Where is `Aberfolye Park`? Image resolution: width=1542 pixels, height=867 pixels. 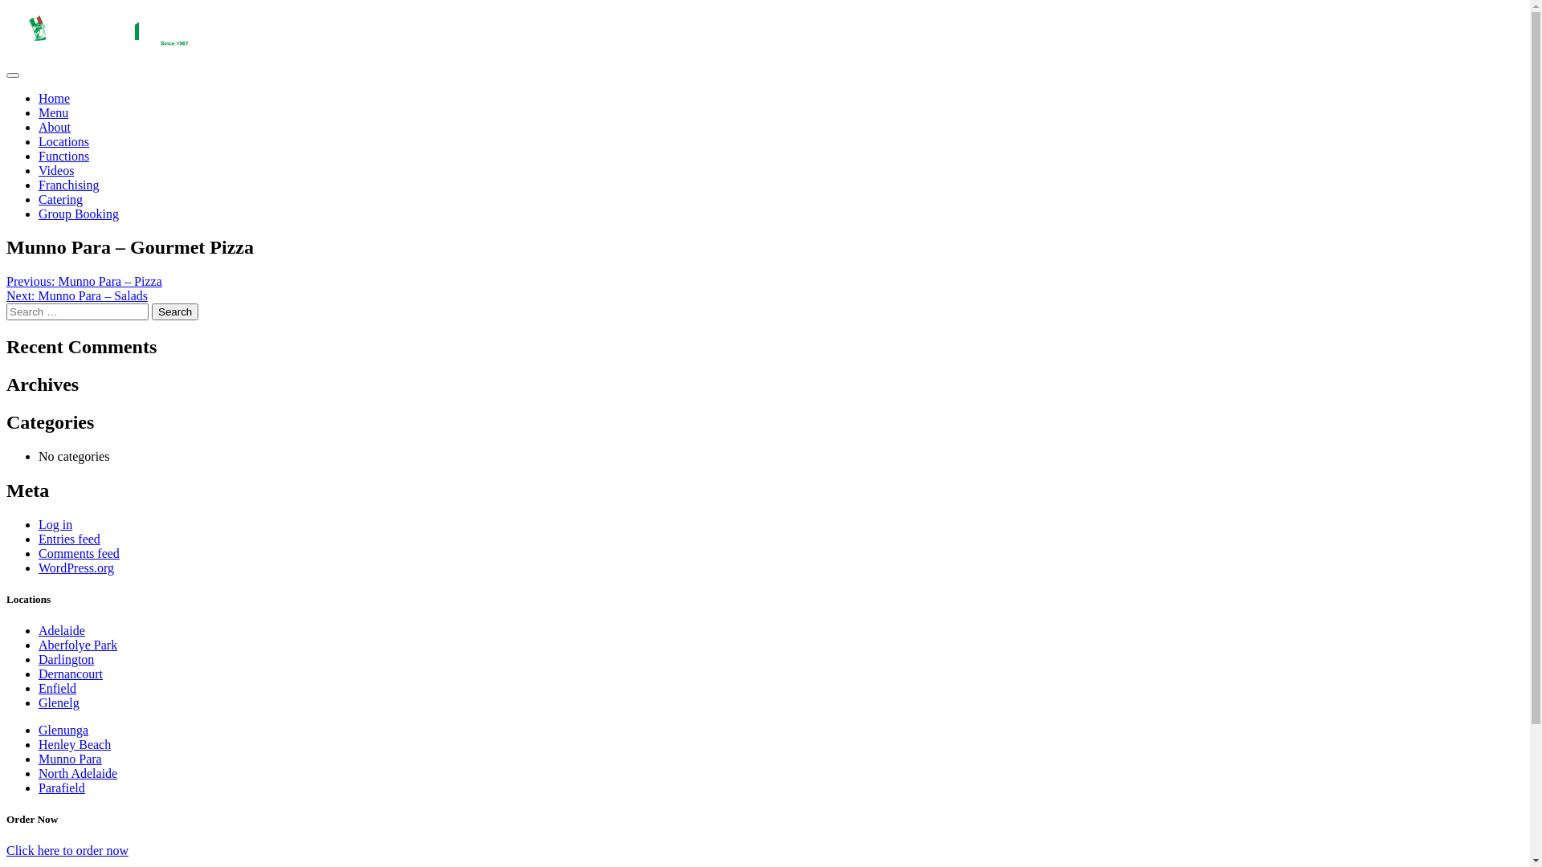
Aberfolye Park is located at coordinates (78, 645).